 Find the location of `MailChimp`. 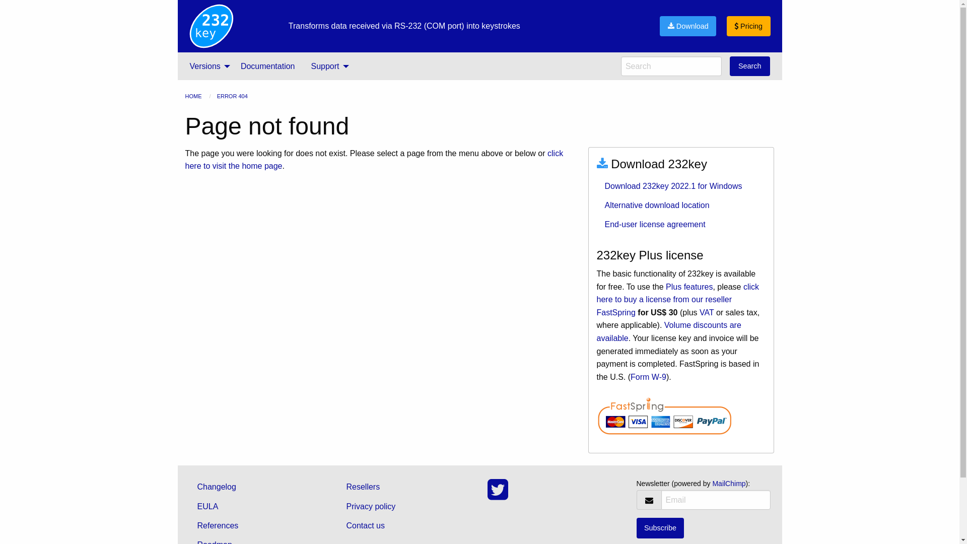

MailChimp is located at coordinates (729, 484).